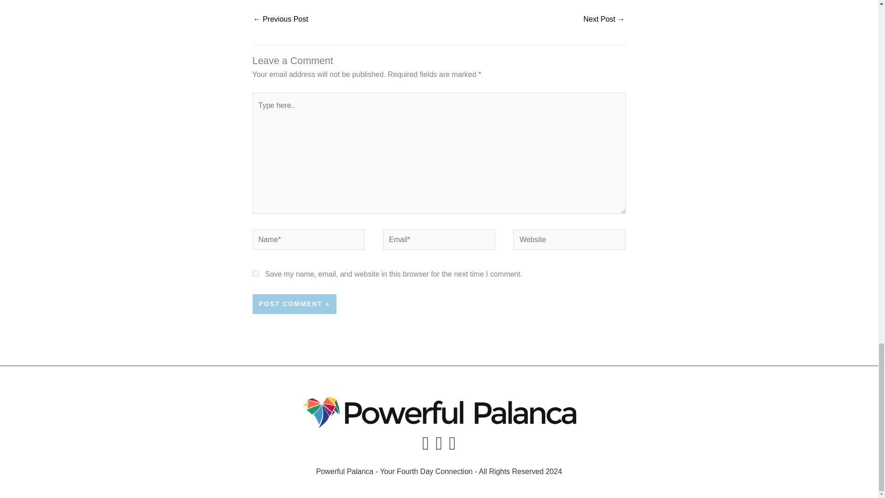 The width and height of the screenshot is (885, 498). What do you see at coordinates (604, 19) in the screenshot?
I see `Do You Call it Palanca or Agape?` at bounding box center [604, 19].